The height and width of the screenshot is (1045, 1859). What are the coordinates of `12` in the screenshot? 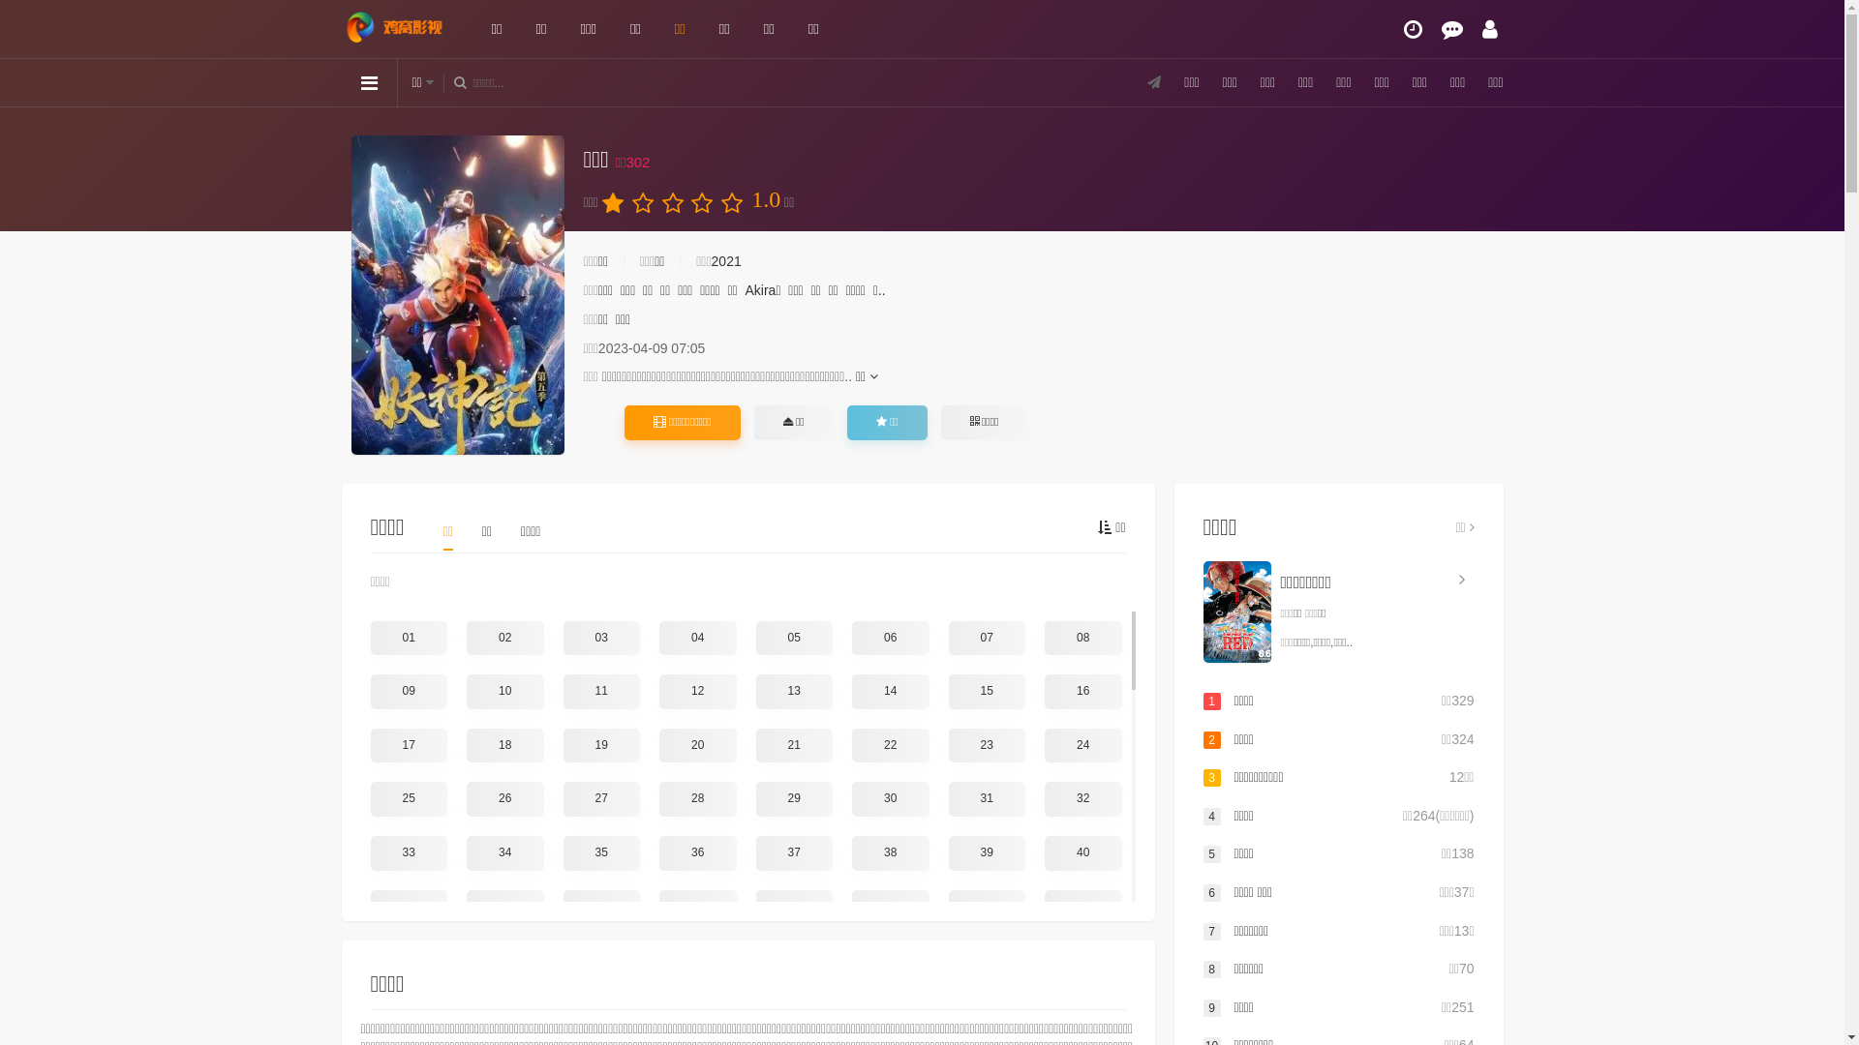 It's located at (698, 692).